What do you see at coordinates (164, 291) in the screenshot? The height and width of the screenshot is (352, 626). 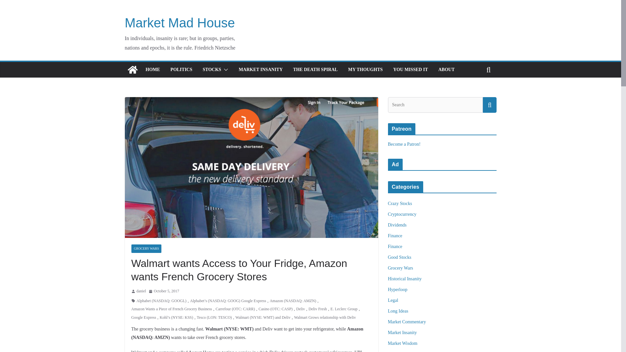 I see `October 5, 2017` at bounding box center [164, 291].